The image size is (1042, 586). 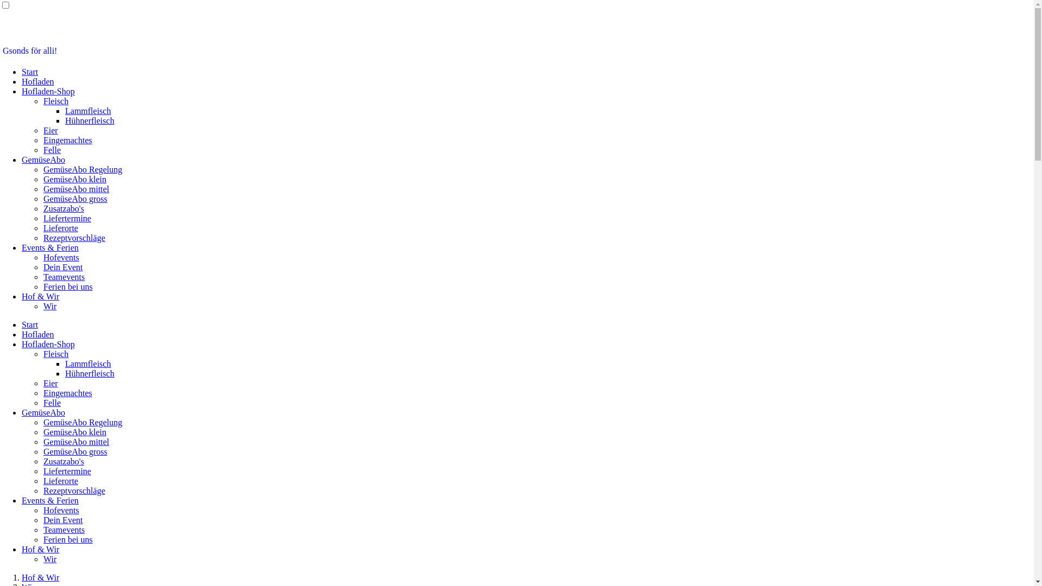 I want to click on Hofladen-Shop, so click(x=48, y=91).